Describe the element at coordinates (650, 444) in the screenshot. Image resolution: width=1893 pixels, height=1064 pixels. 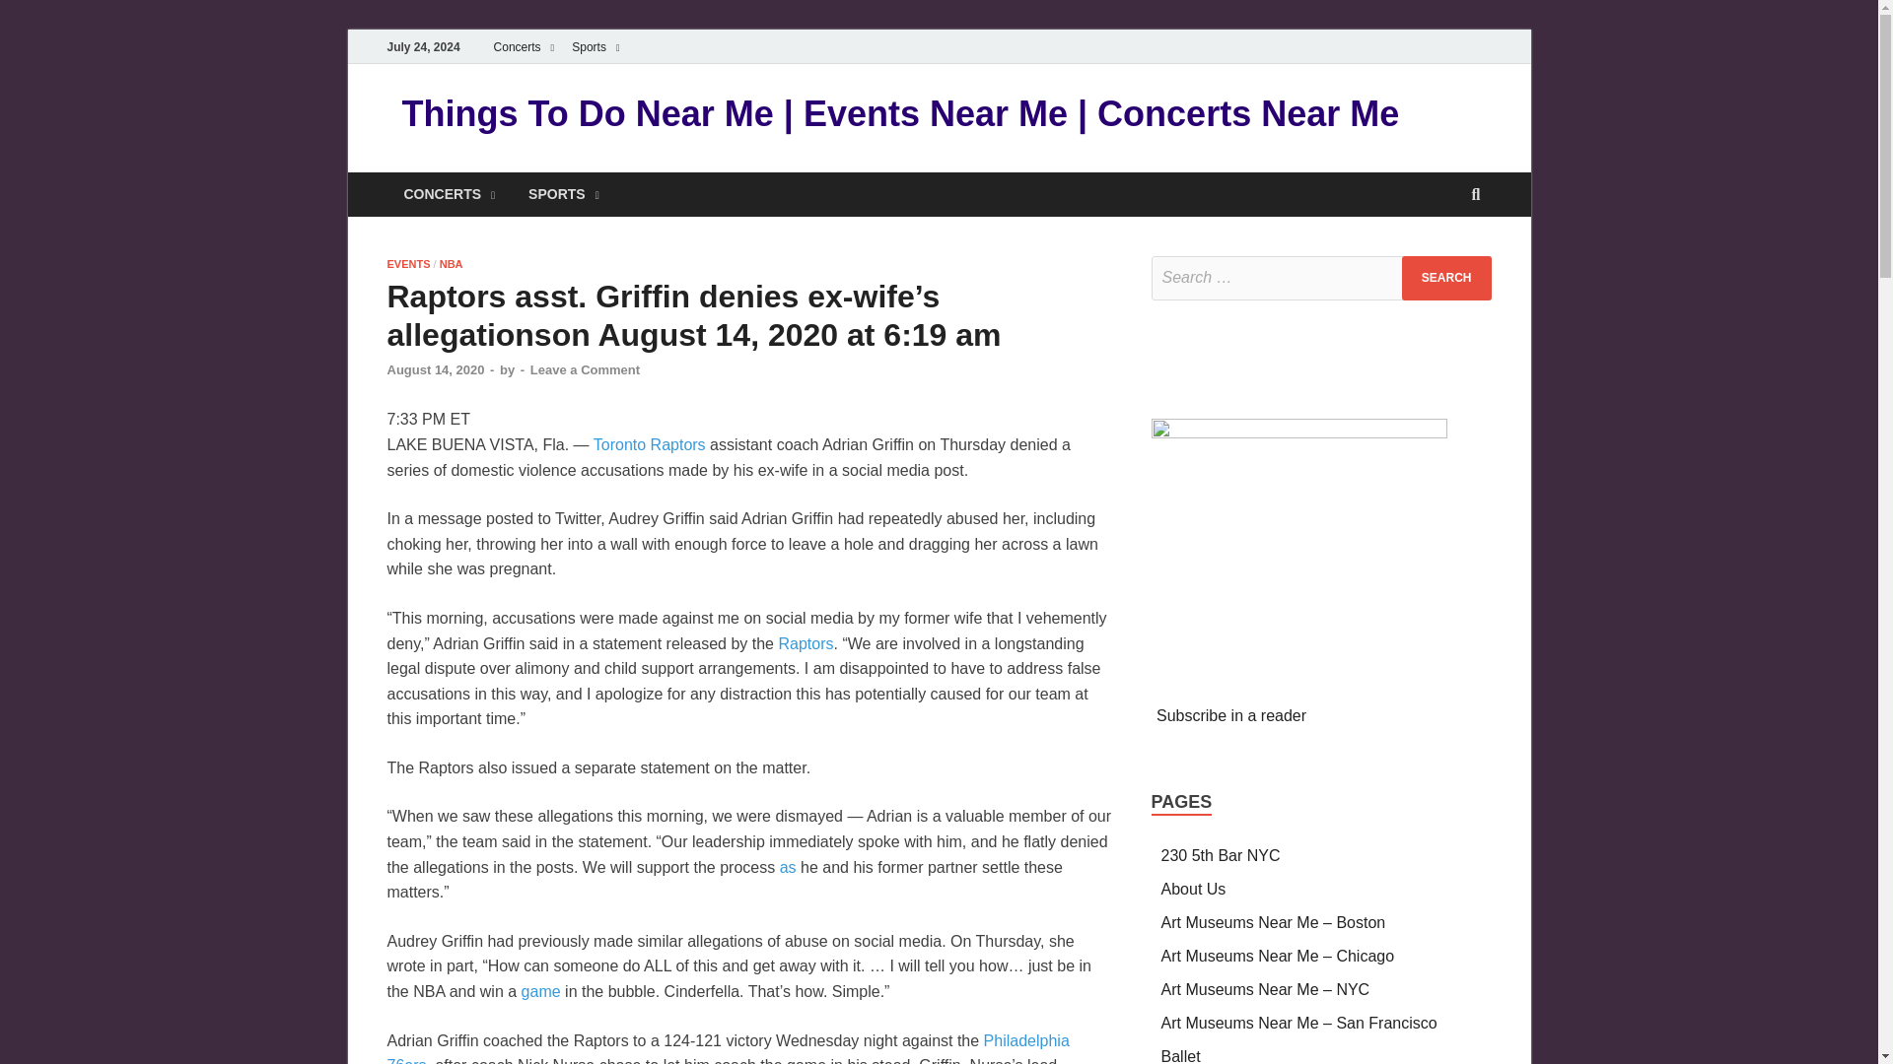
I see `Toronto Raptors` at that location.